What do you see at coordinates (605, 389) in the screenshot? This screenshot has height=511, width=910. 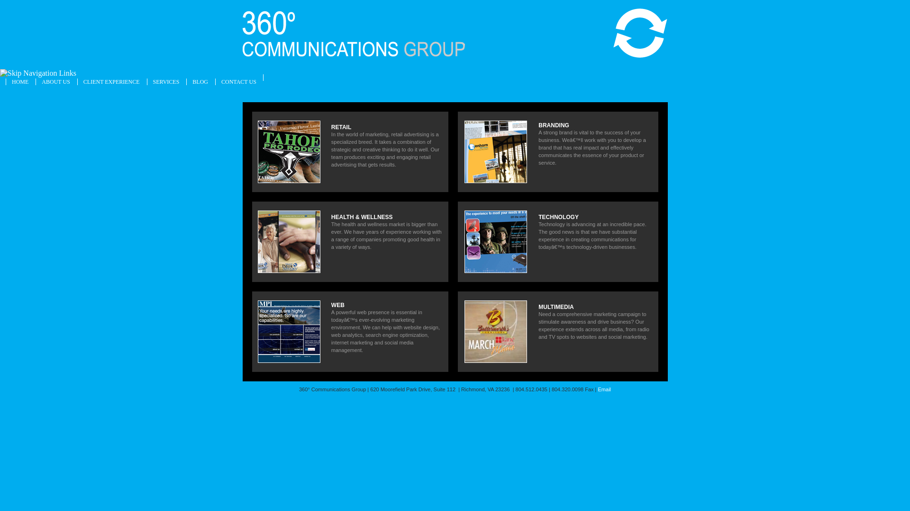 I see `Email` at bounding box center [605, 389].